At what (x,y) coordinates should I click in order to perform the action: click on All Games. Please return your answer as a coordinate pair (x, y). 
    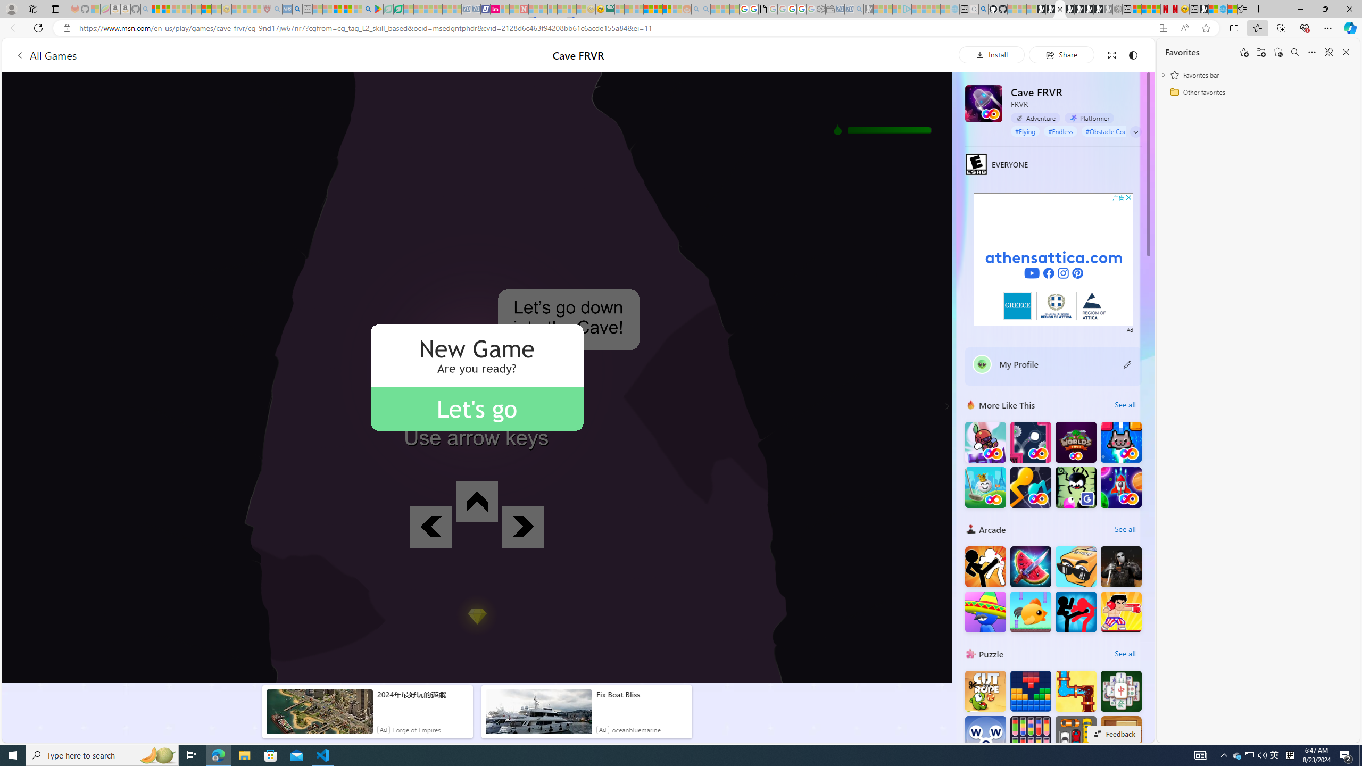
    Looking at the image, I should click on (46, 55).